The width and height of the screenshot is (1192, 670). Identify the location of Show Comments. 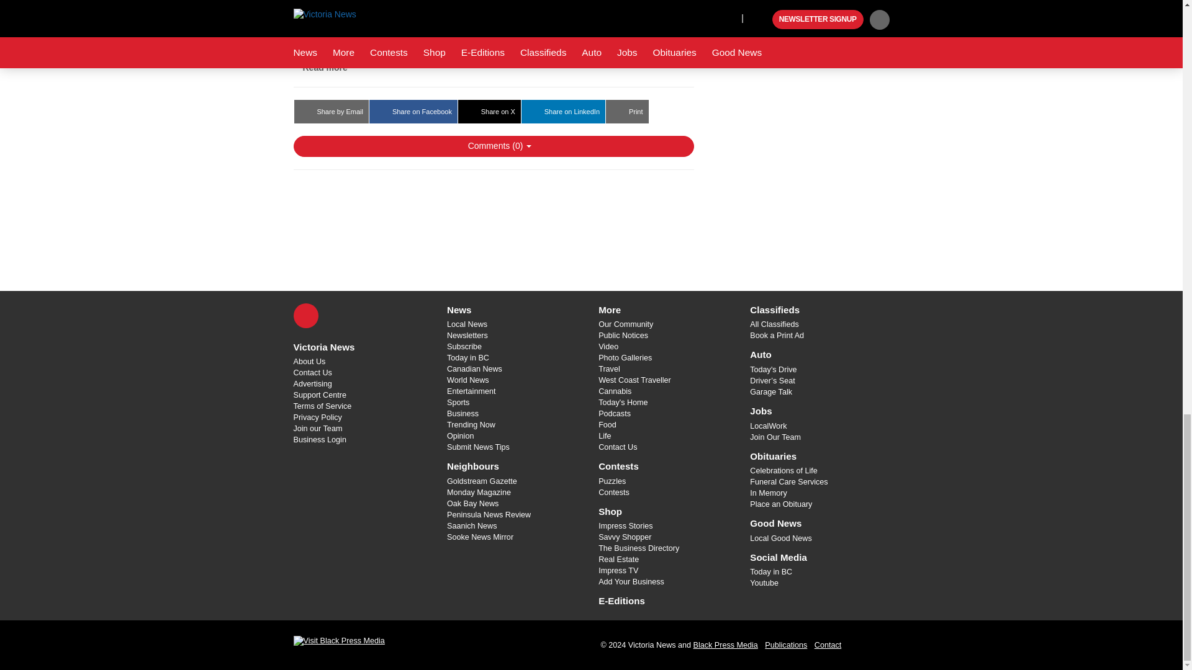
(493, 146).